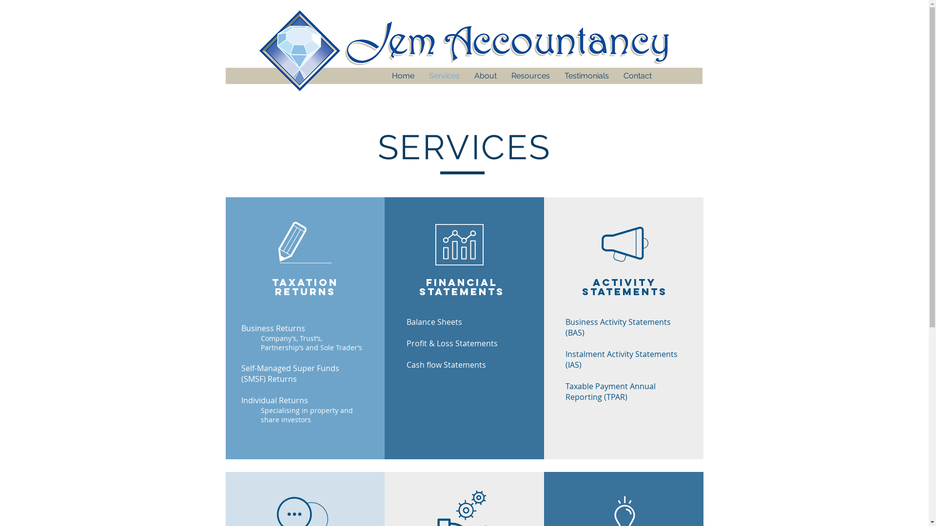  I want to click on About, so click(486, 76).